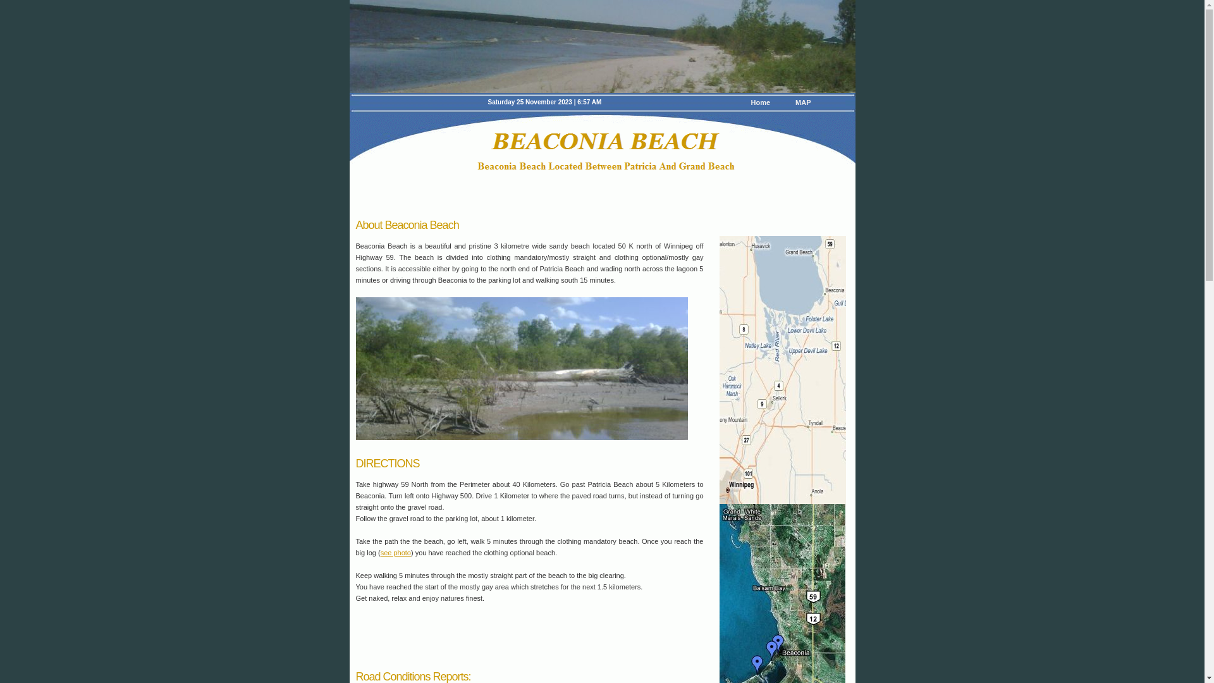  Describe the element at coordinates (803, 102) in the screenshot. I see `MAP` at that location.